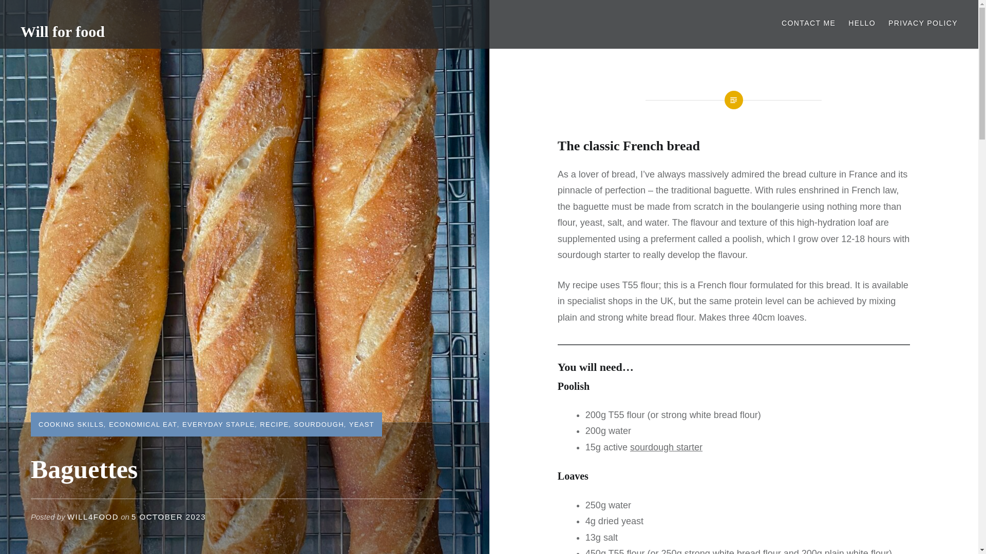 Image resolution: width=986 pixels, height=554 pixels. Describe the element at coordinates (862, 23) in the screenshot. I see `HELLO` at that location.